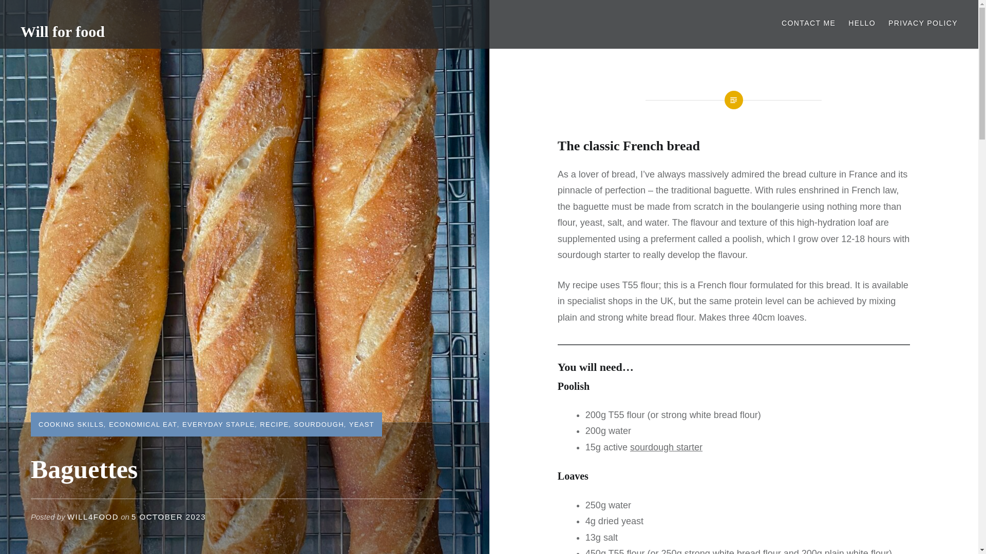 Image resolution: width=986 pixels, height=554 pixels. Describe the element at coordinates (862, 23) in the screenshot. I see `HELLO` at that location.